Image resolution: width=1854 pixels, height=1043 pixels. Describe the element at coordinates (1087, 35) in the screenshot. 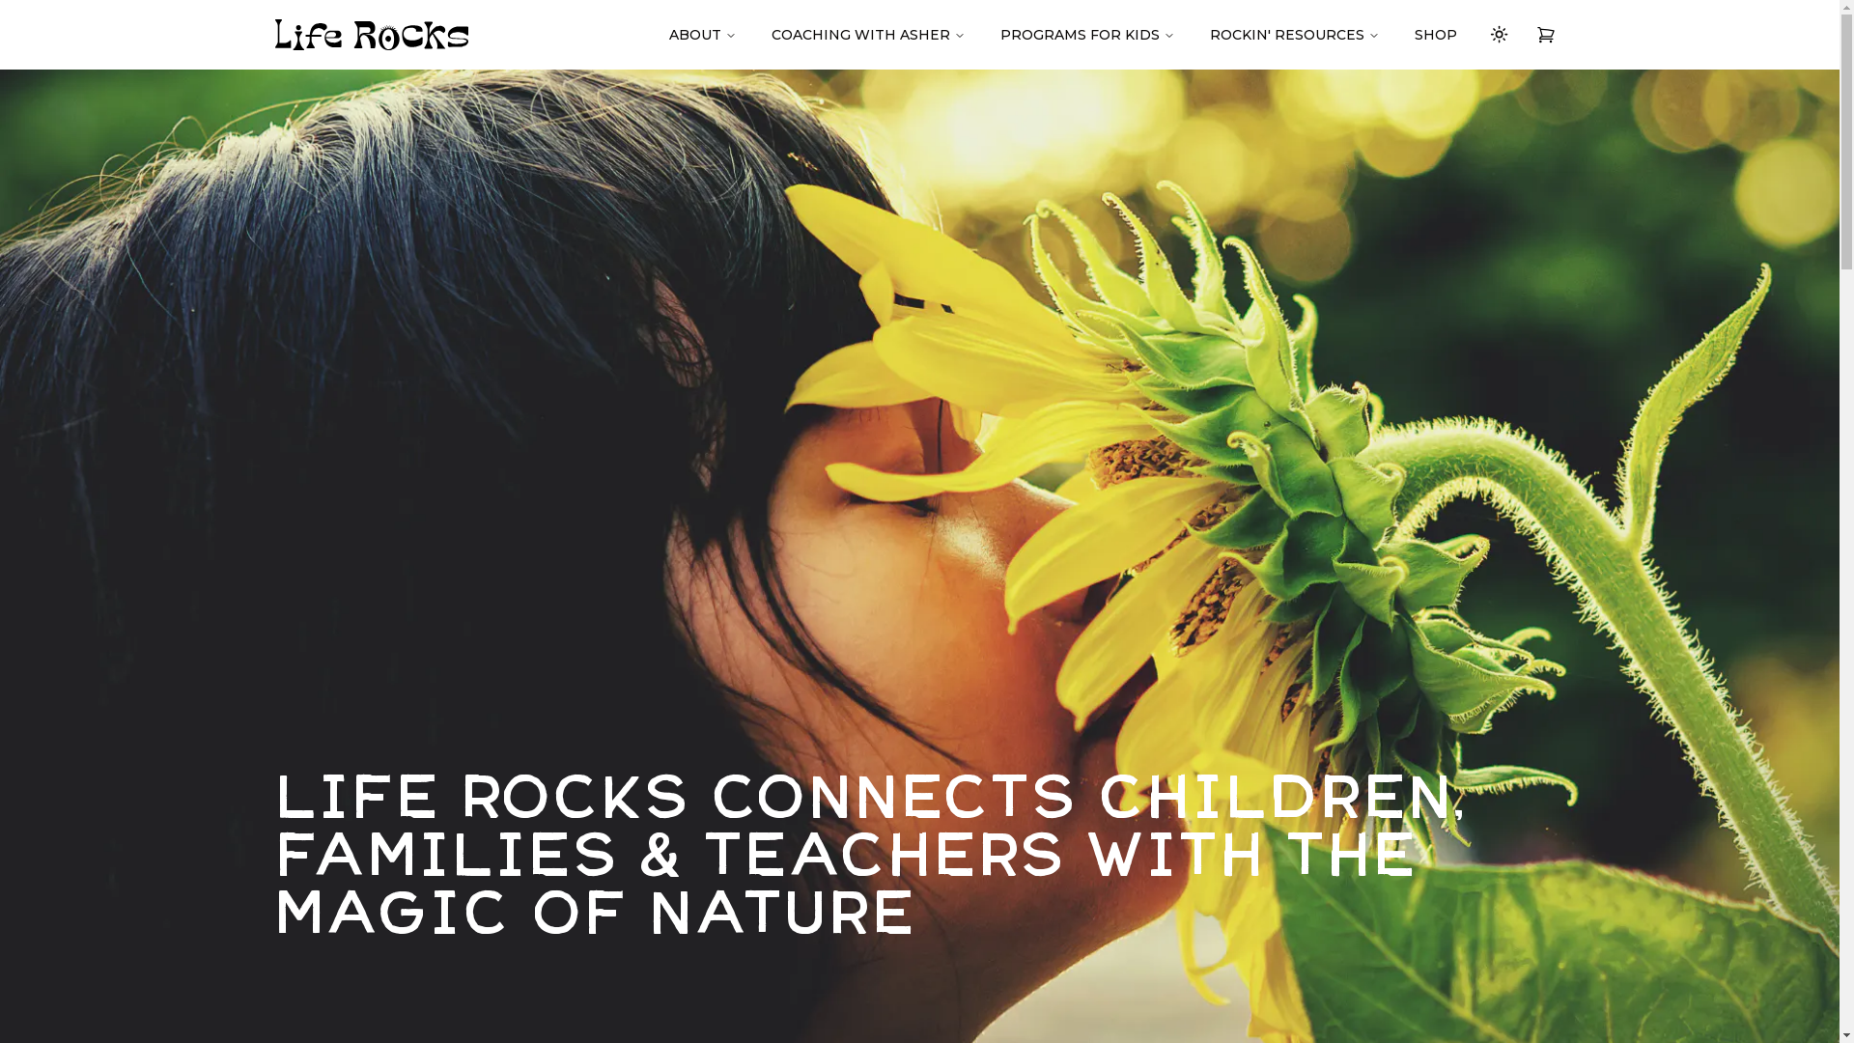

I see `PROGRAMS FOR KIDS` at that location.